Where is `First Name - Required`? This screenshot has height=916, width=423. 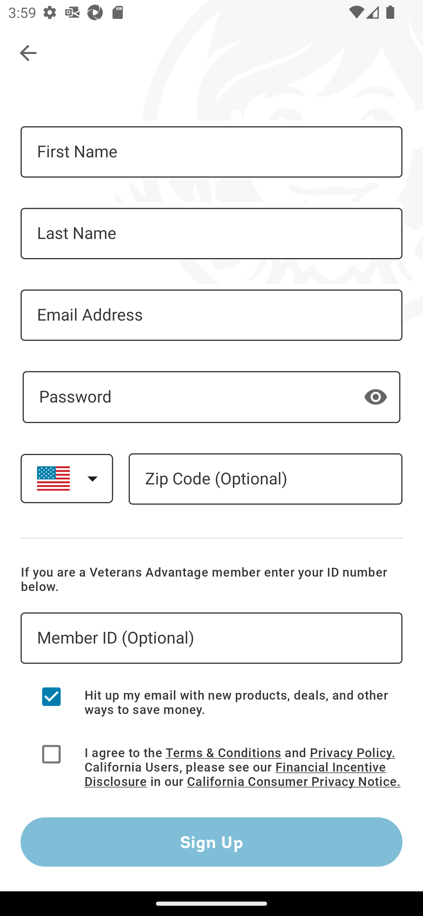 First Name - Required is located at coordinates (211, 152).